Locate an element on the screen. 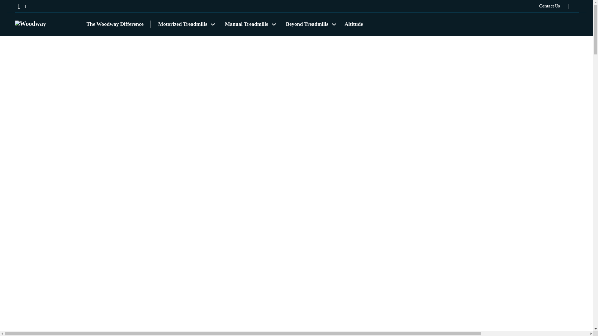  Manual Treadmills is located at coordinates (246, 24).